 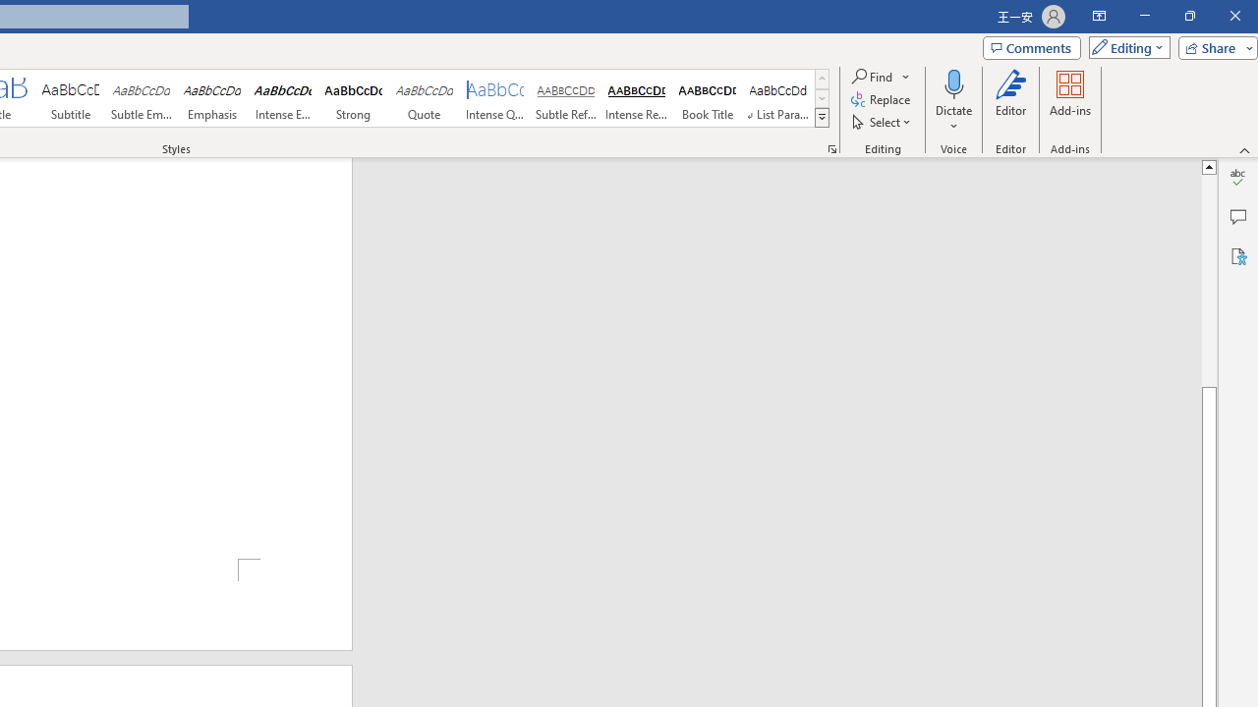 I want to click on Line up, so click(x=1209, y=166).